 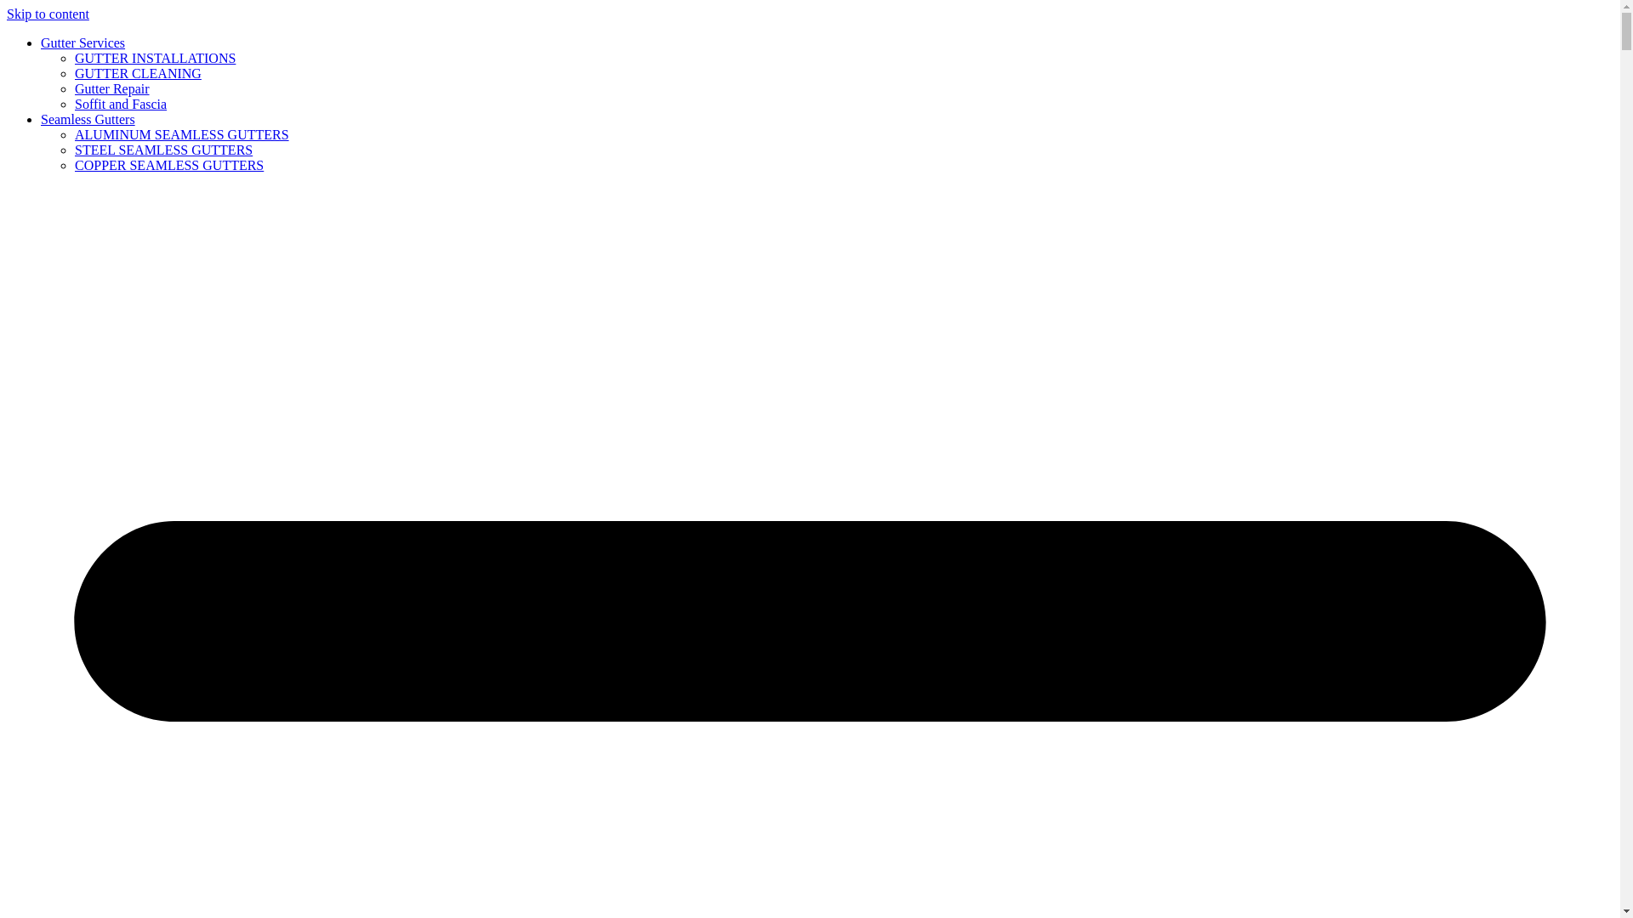 What do you see at coordinates (121, 104) in the screenshot?
I see `Soffit and Fascia` at bounding box center [121, 104].